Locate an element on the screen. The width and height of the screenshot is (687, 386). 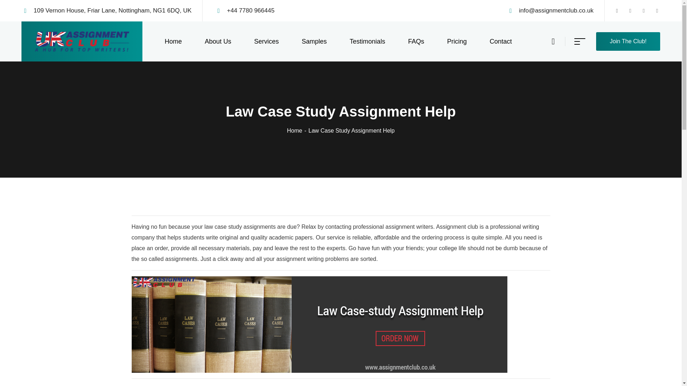
Services is located at coordinates (266, 41).